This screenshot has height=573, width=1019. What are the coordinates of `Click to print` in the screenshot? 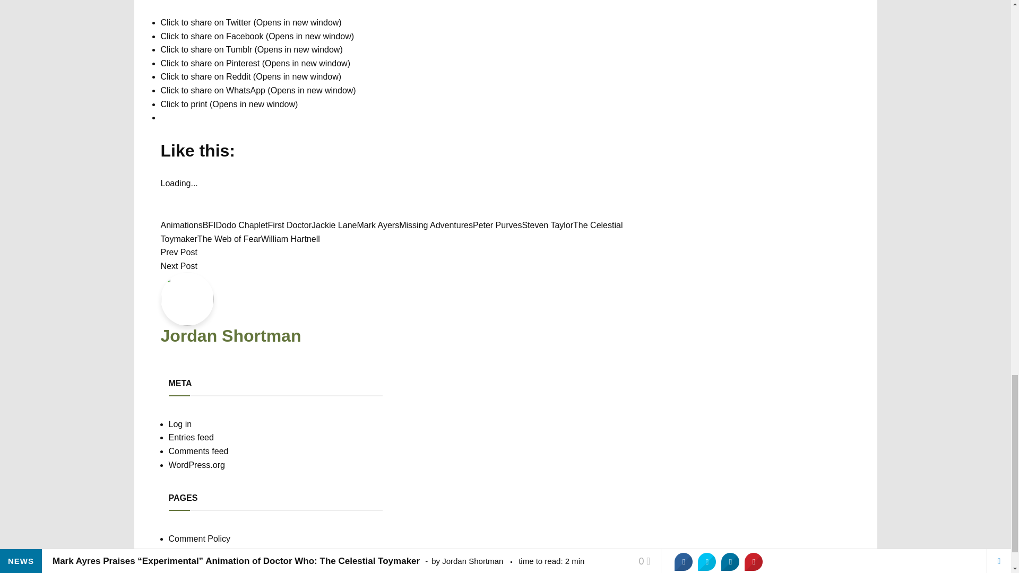 It's located at (228, 104).